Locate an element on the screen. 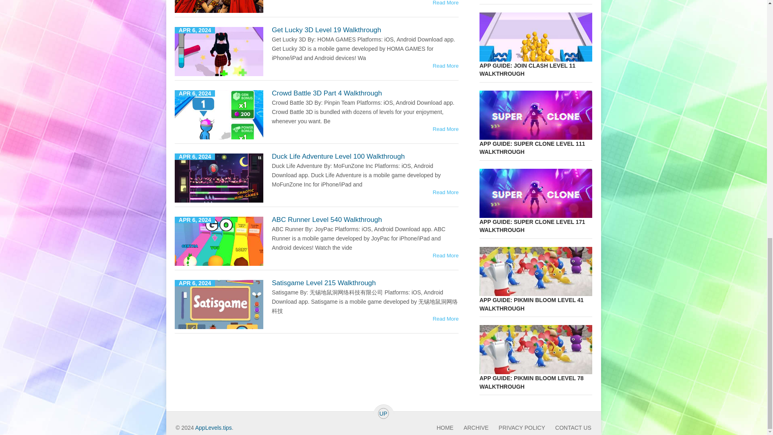  Read More is located at coordinates (445, 65).